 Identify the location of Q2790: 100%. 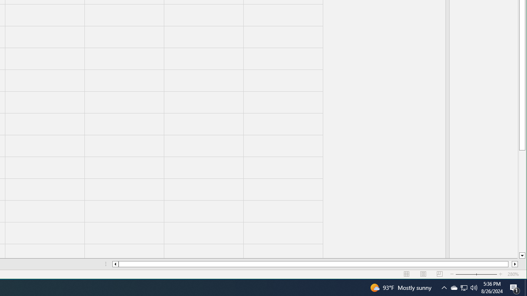
(454, 288).